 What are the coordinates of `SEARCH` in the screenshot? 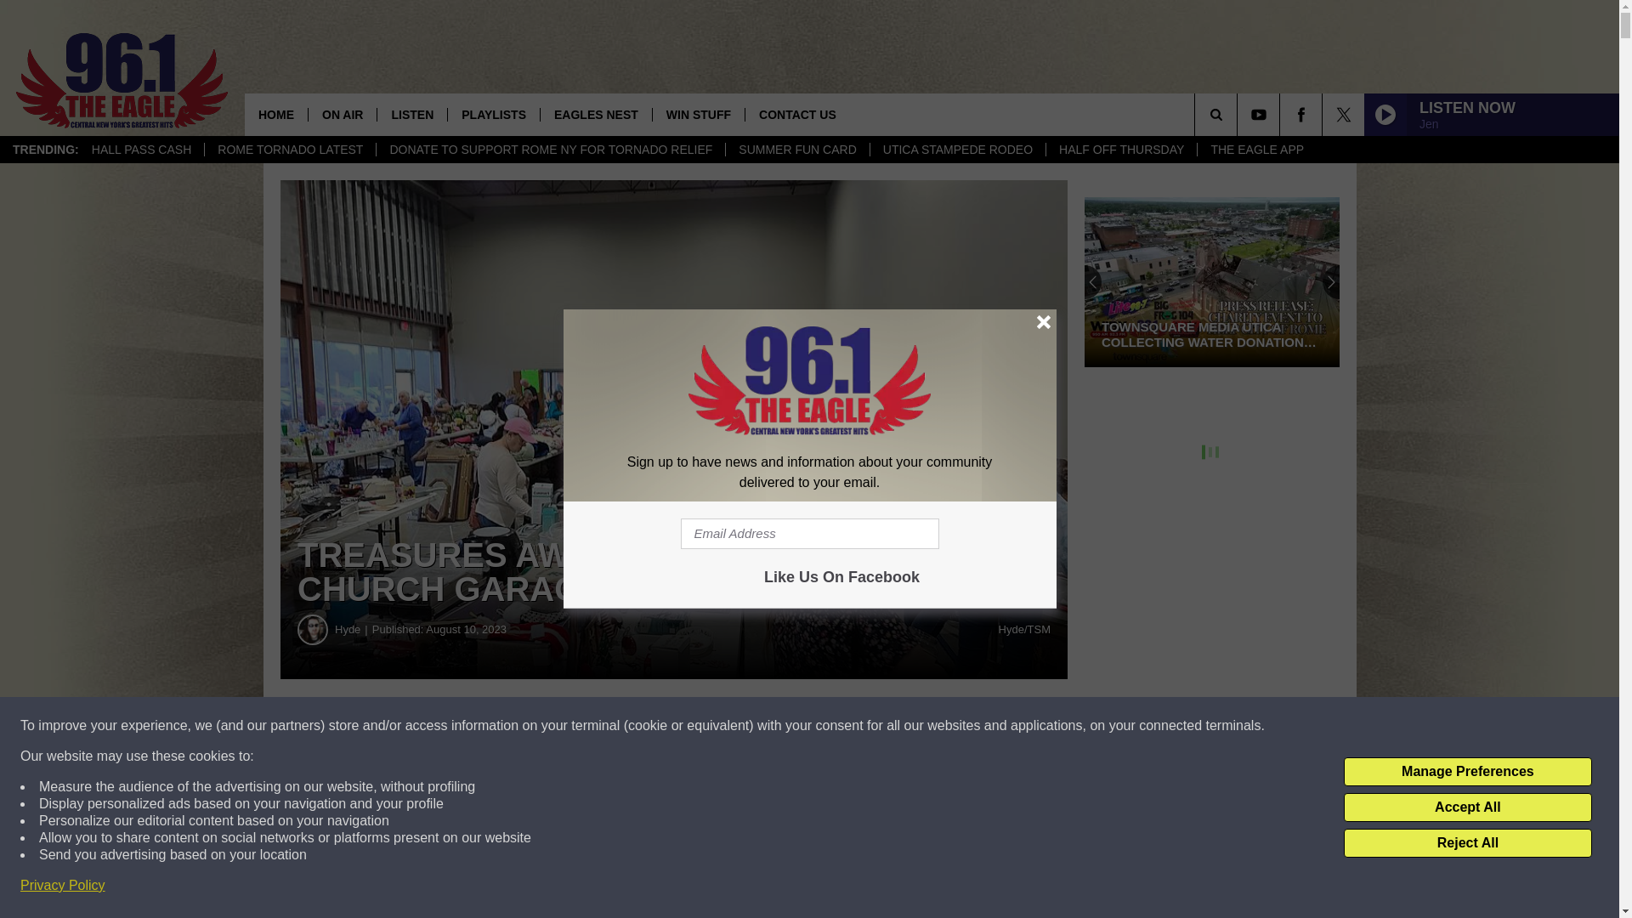 It's located at (1239, 114).